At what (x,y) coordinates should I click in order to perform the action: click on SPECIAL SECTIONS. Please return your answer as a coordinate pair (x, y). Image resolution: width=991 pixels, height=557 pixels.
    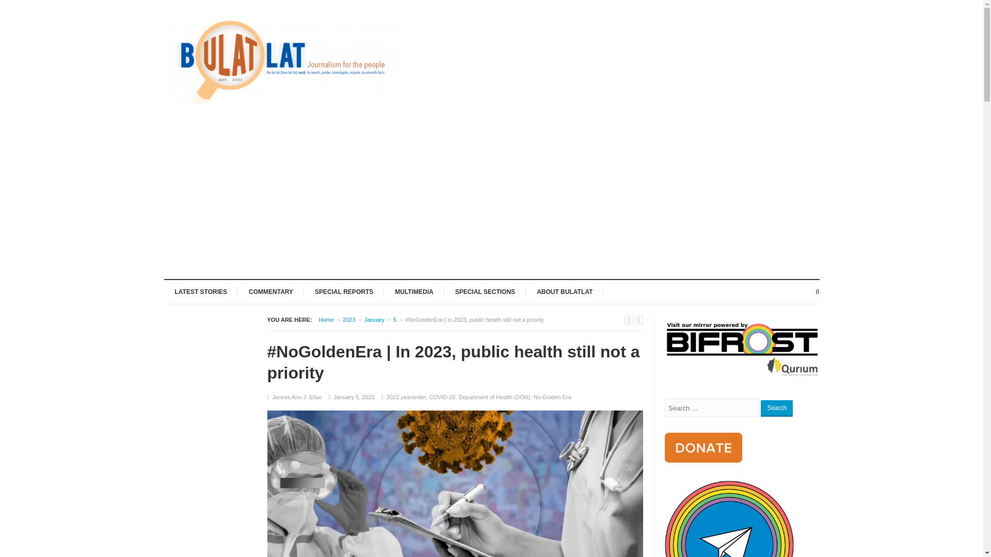
    Looking at the image, I should click on (485, 291).